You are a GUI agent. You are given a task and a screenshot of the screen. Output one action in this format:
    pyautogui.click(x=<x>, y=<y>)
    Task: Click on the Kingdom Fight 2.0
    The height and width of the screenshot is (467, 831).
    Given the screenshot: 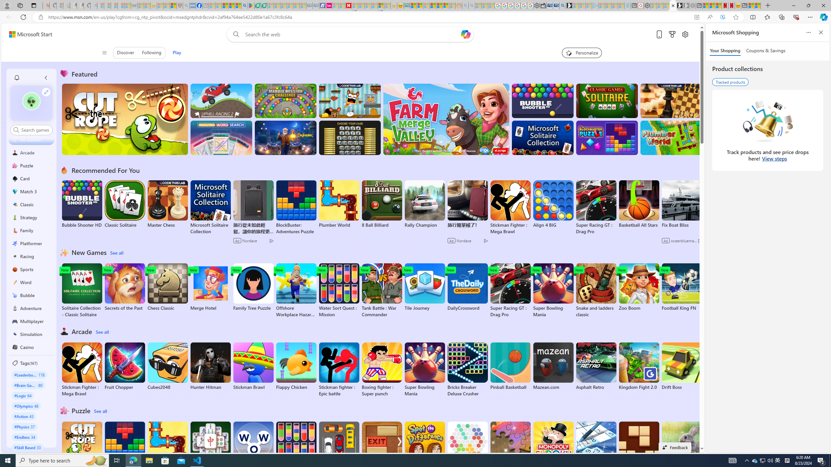 What is the action you would take?
    pyautogui.click(x=639, y=366)
    